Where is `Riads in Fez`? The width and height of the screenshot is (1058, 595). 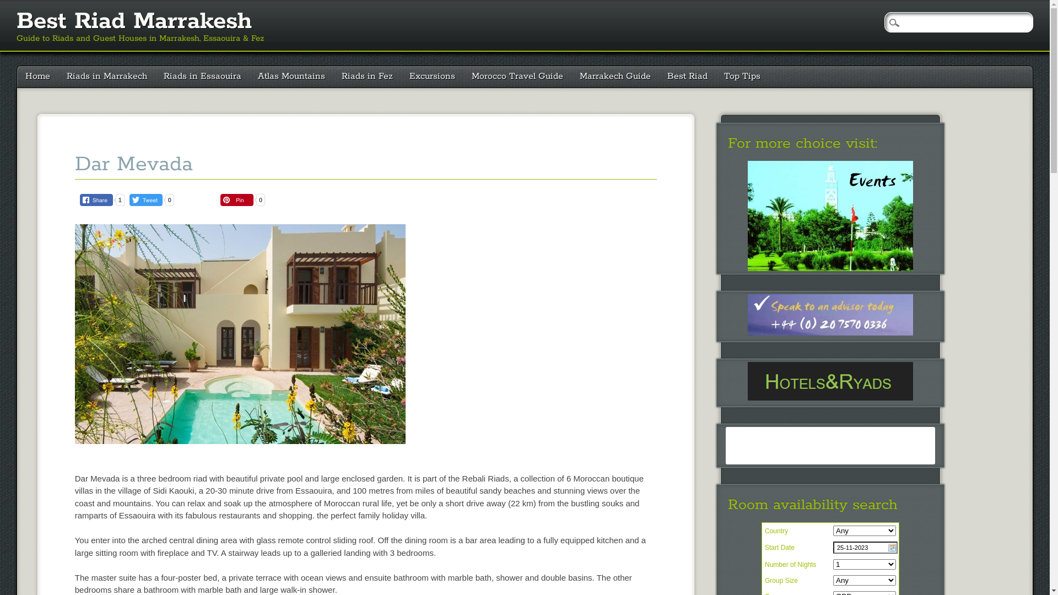
Riads in Fez is located at coordinates (367, 77).